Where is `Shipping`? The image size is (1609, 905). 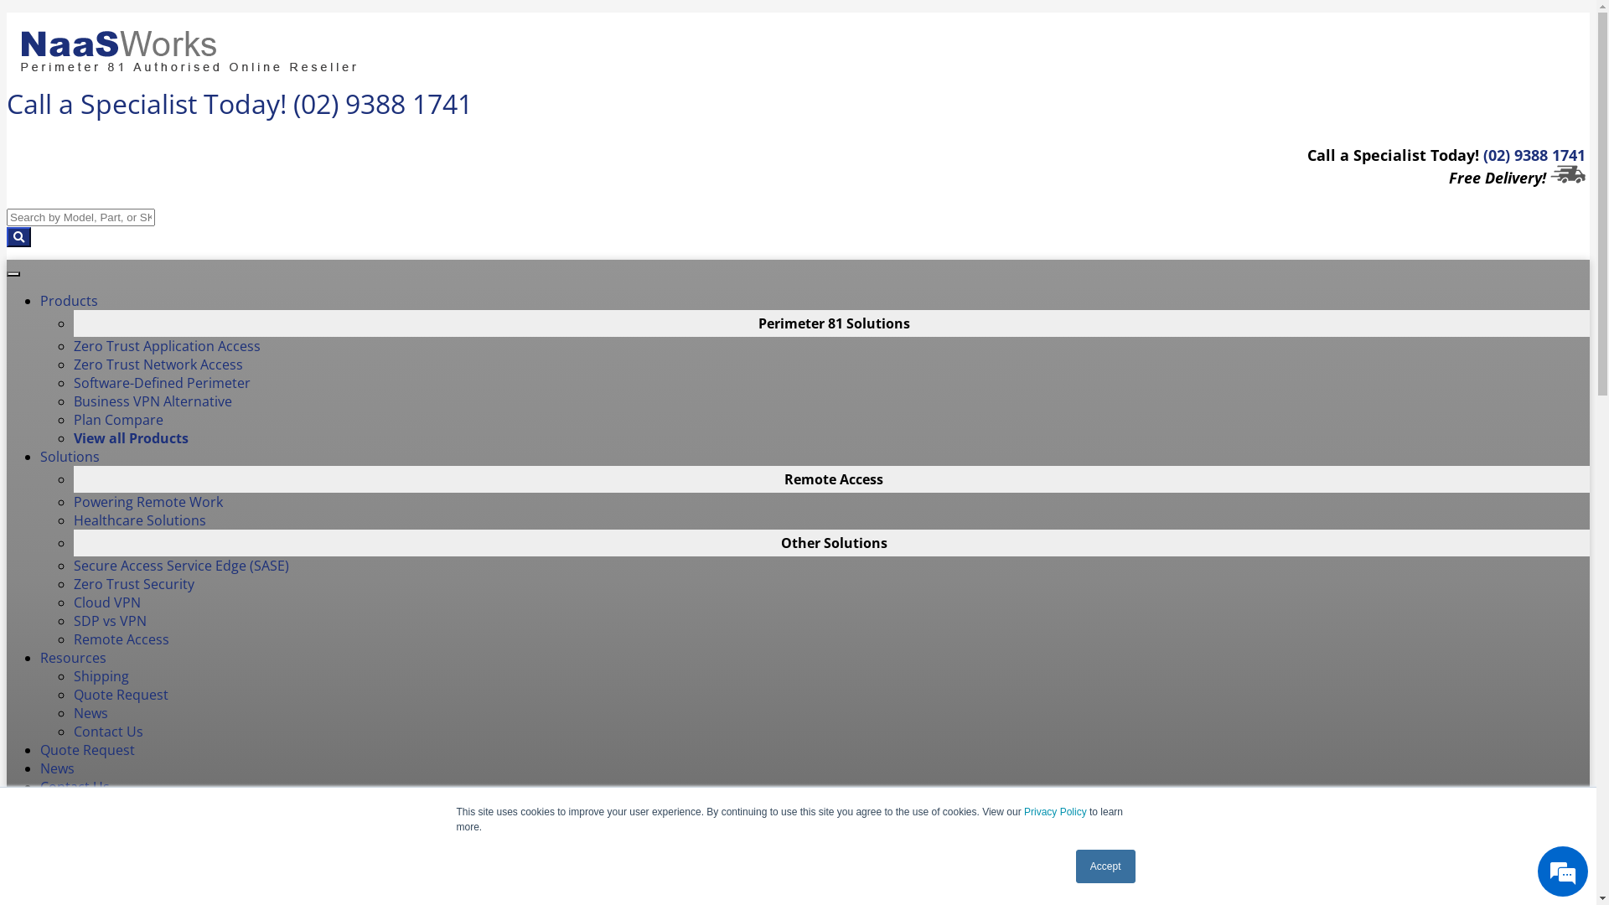 Shipping is located at coordinates (101, 676).